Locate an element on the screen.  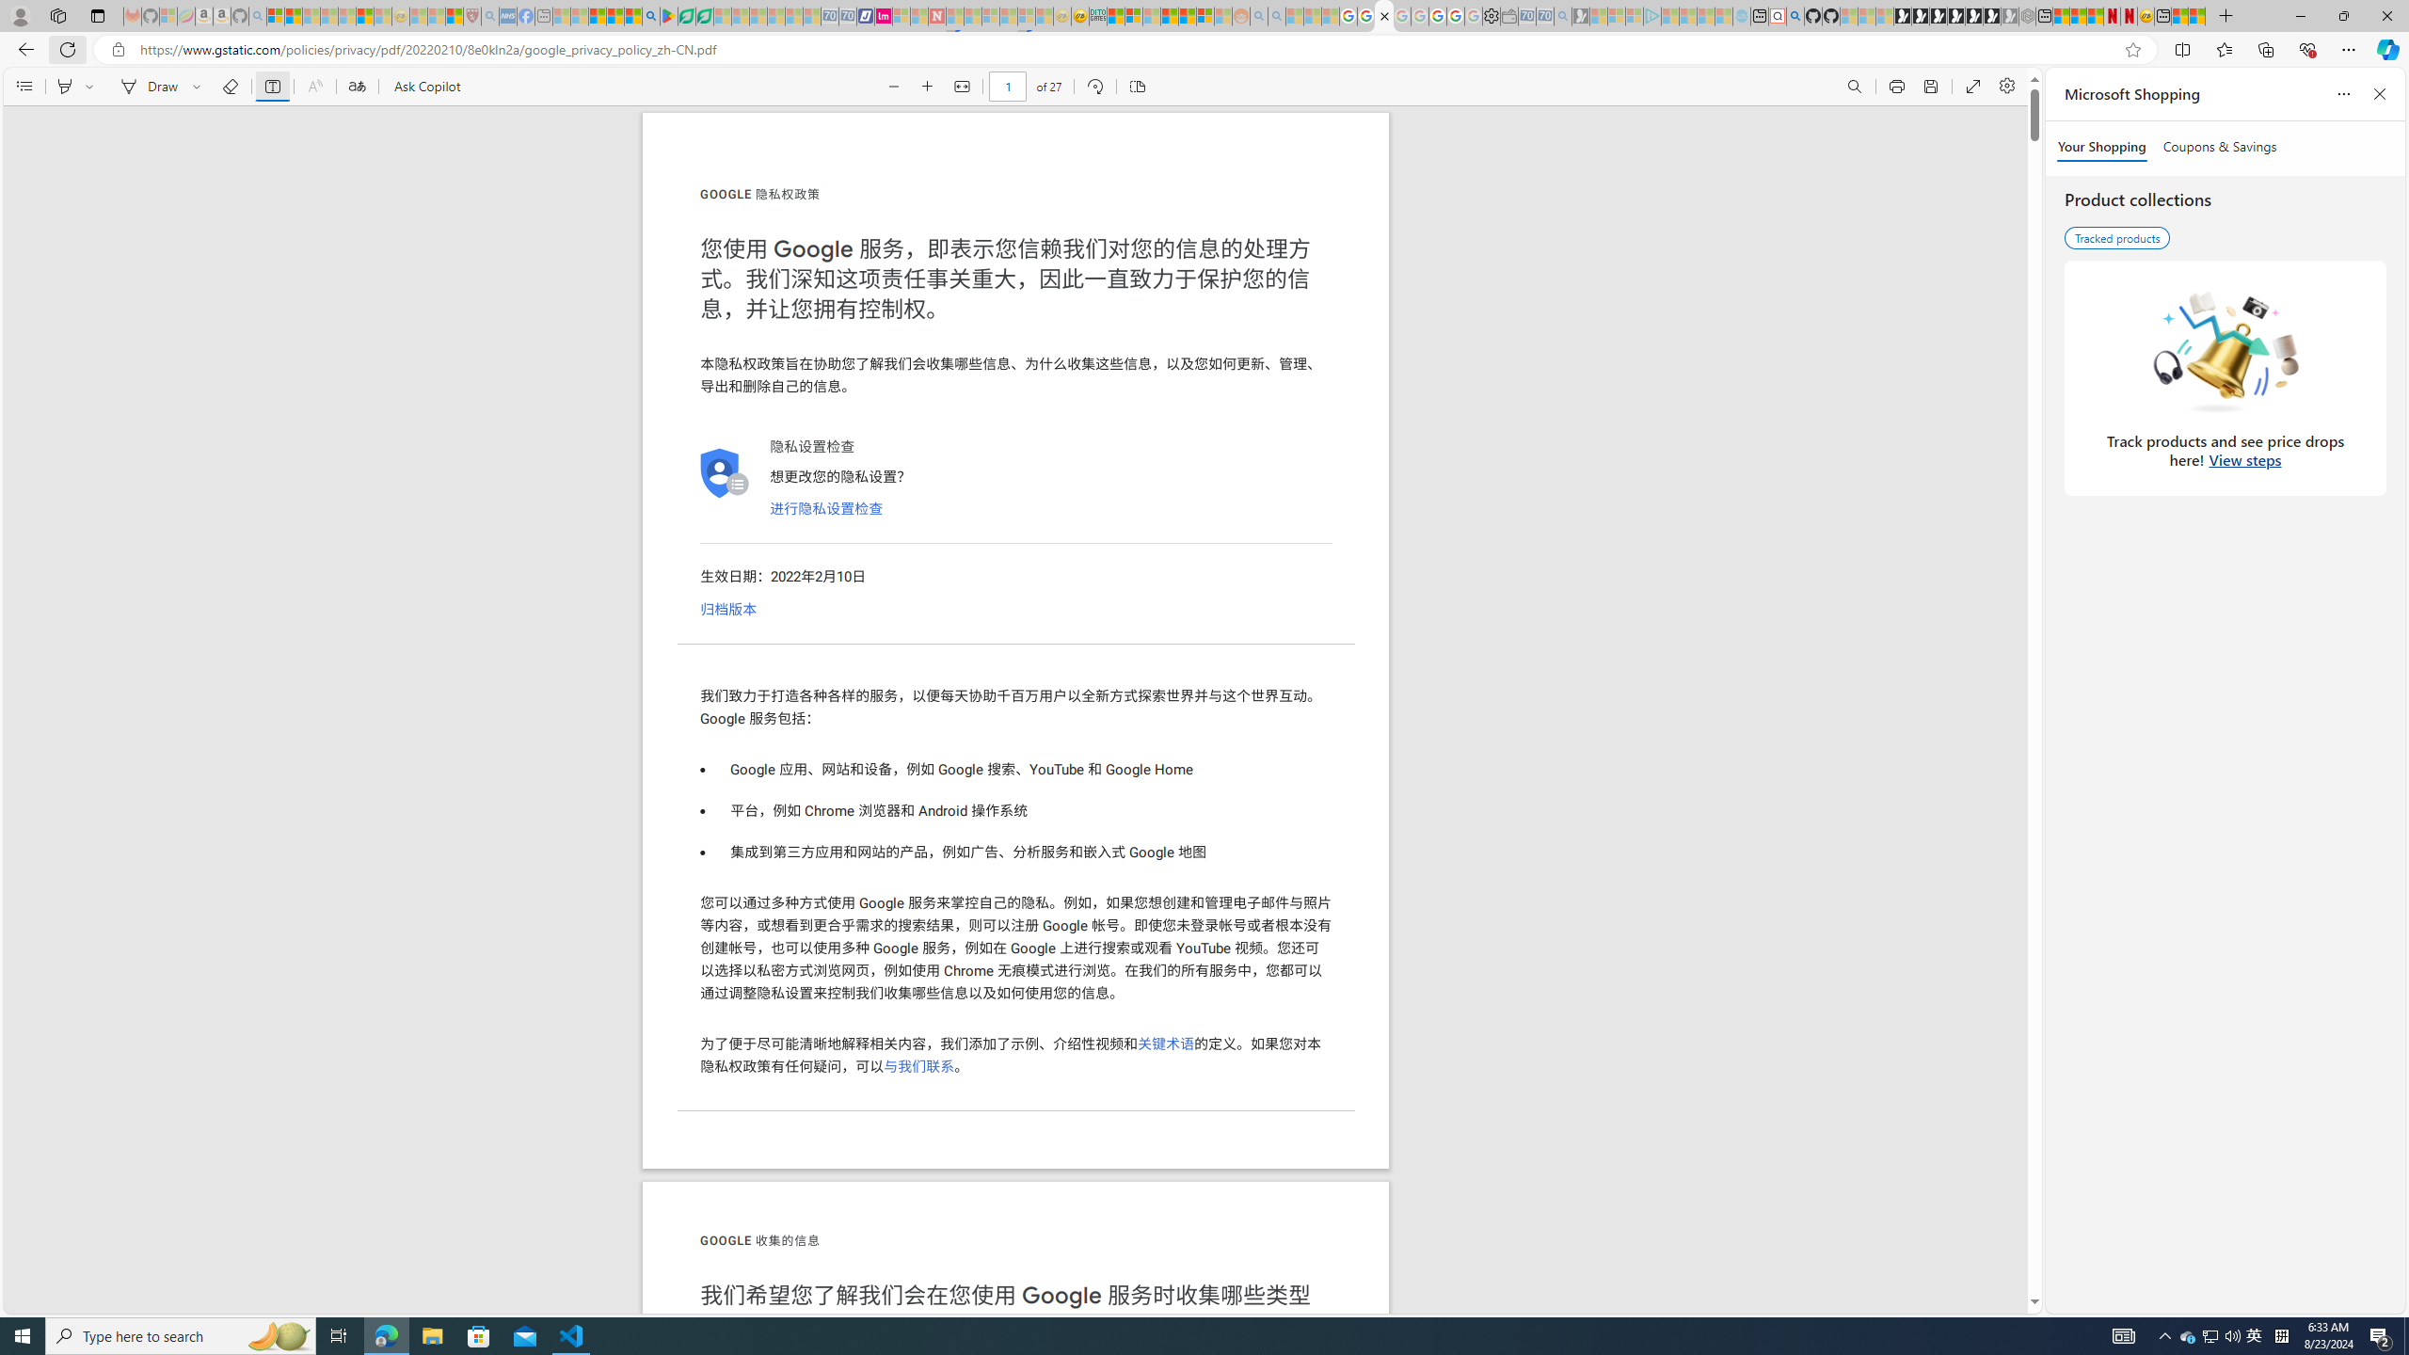
Find (Ctrl + F) is located at coordinates (1854, 87).